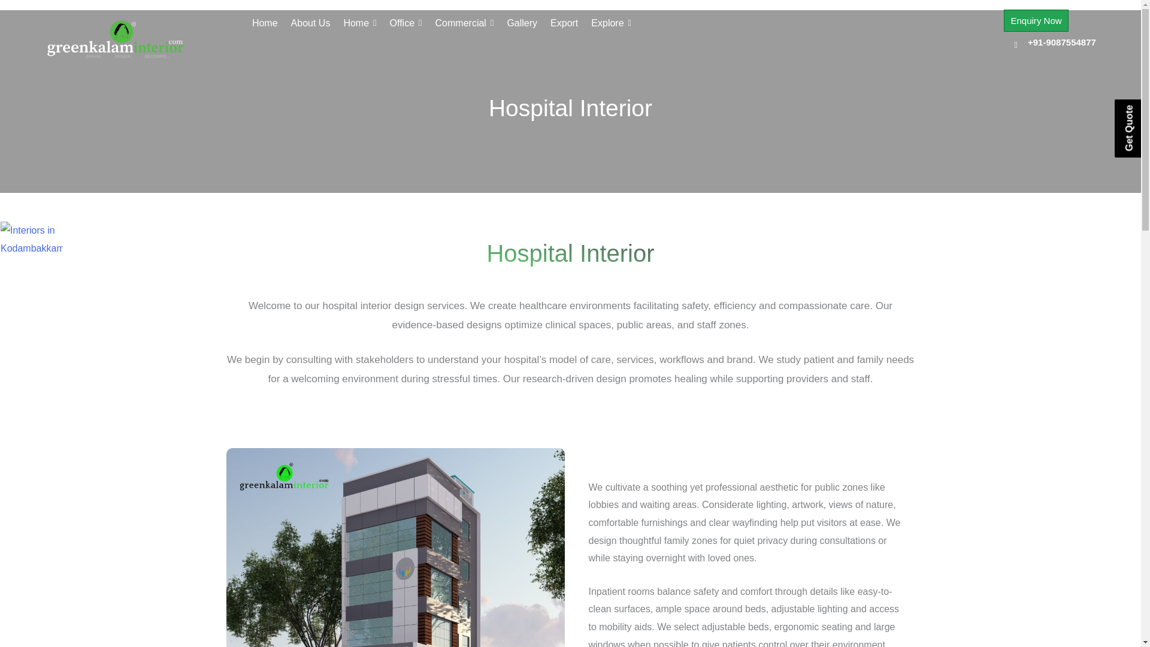  Describe the element at coordinates (265, 23) in the screenshot. I see `Home` at that location.